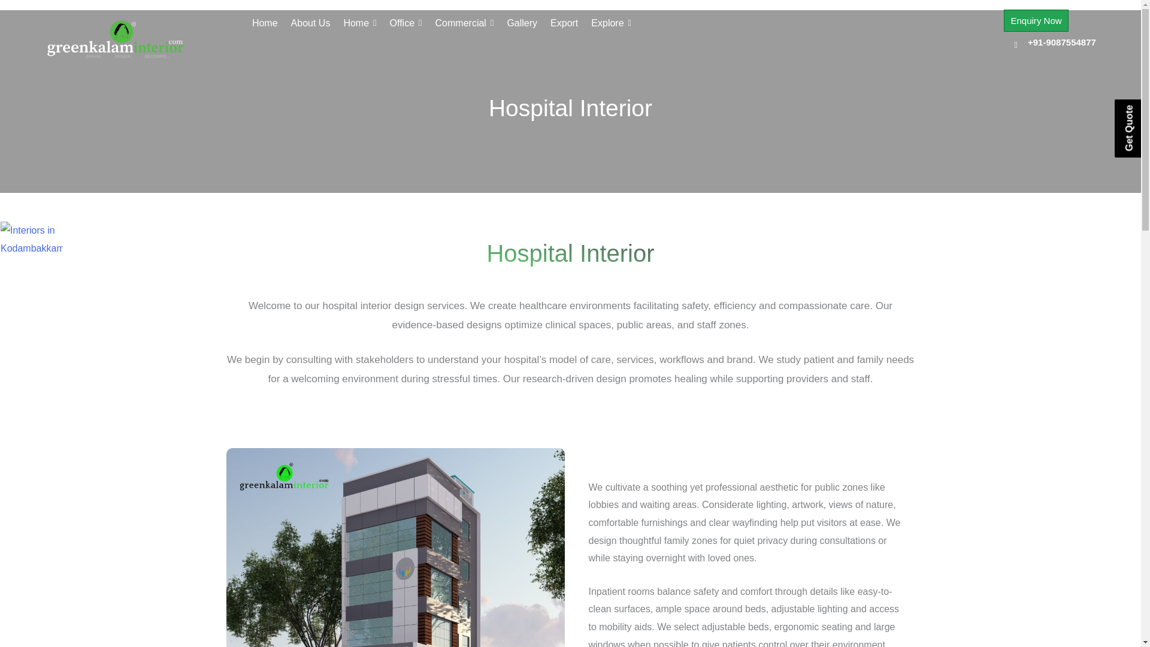  Describe the element at coordinates (265, 23) in the screenshot. I see `Home` at that location.